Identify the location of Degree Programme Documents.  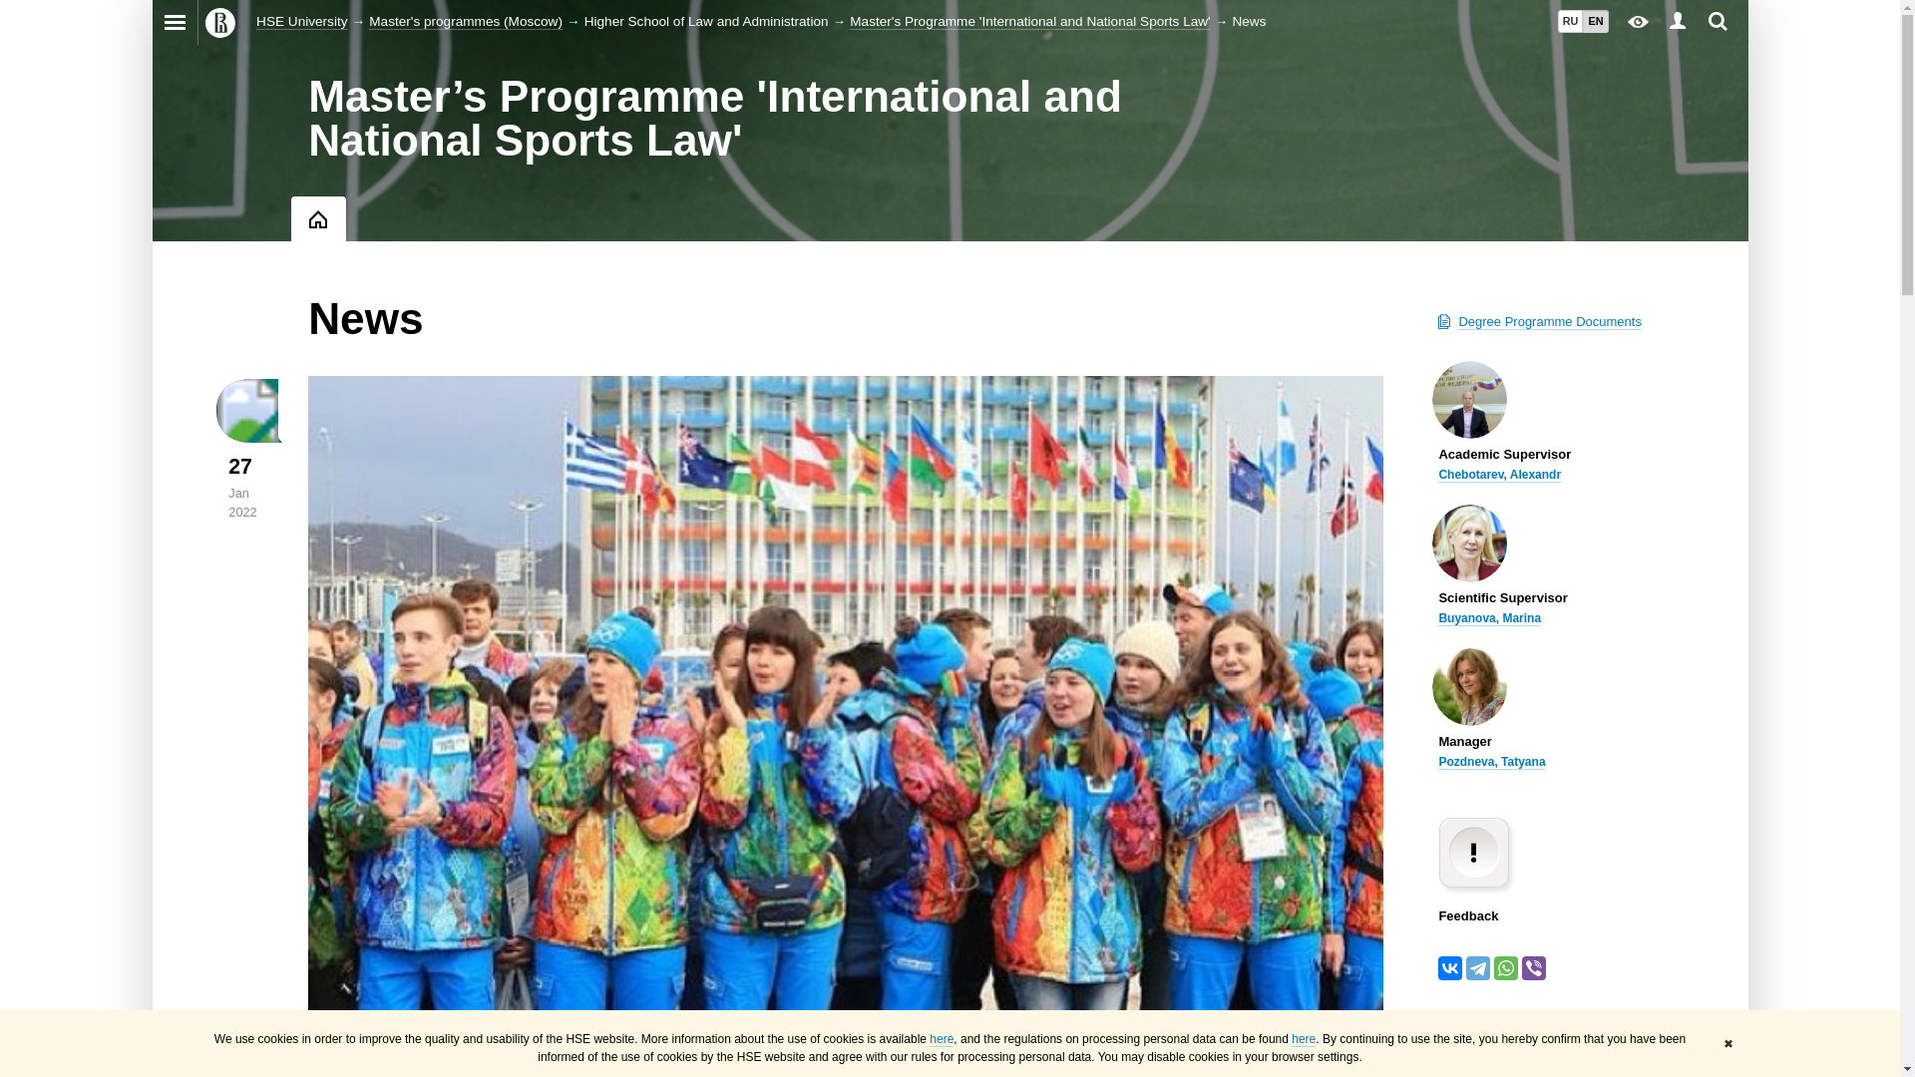
(1549, 321).